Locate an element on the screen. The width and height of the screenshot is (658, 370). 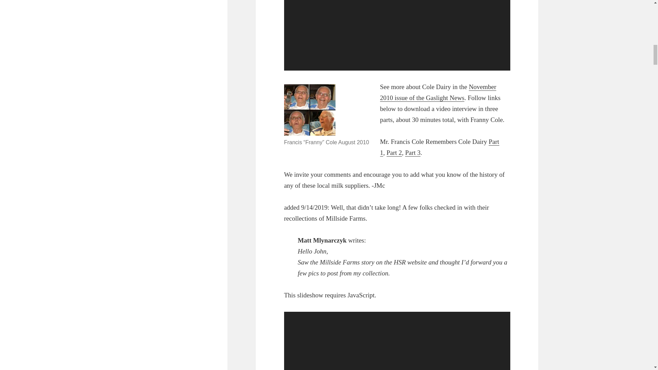
Part 1 is located at coordinates (440, 147).